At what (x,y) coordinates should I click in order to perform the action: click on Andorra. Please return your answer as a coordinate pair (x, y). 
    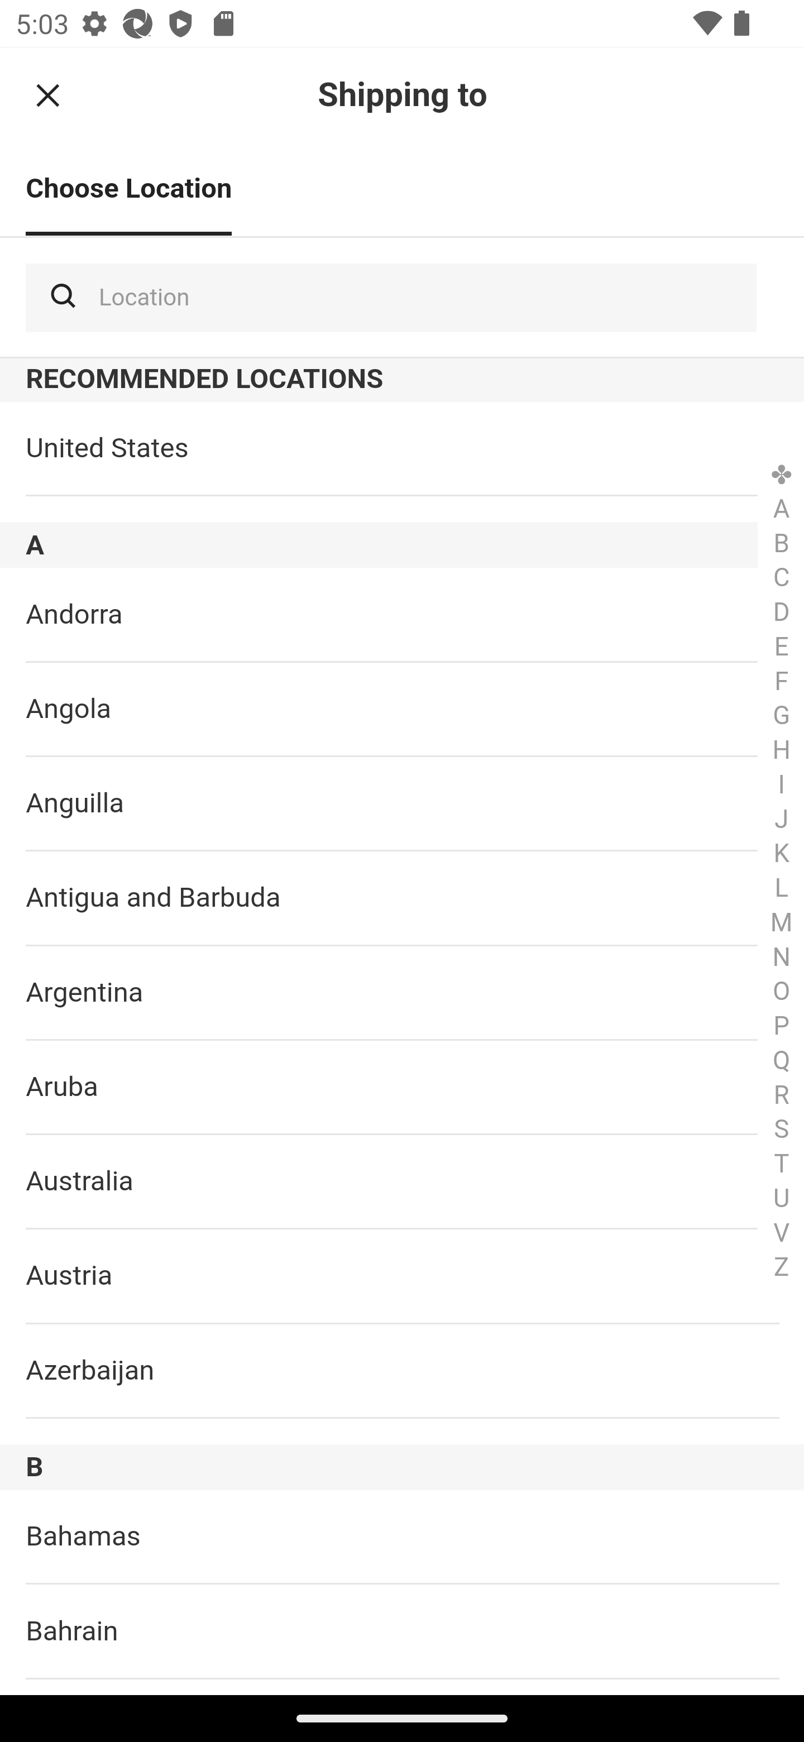
    Looking at the image, I should click on (402, 615).